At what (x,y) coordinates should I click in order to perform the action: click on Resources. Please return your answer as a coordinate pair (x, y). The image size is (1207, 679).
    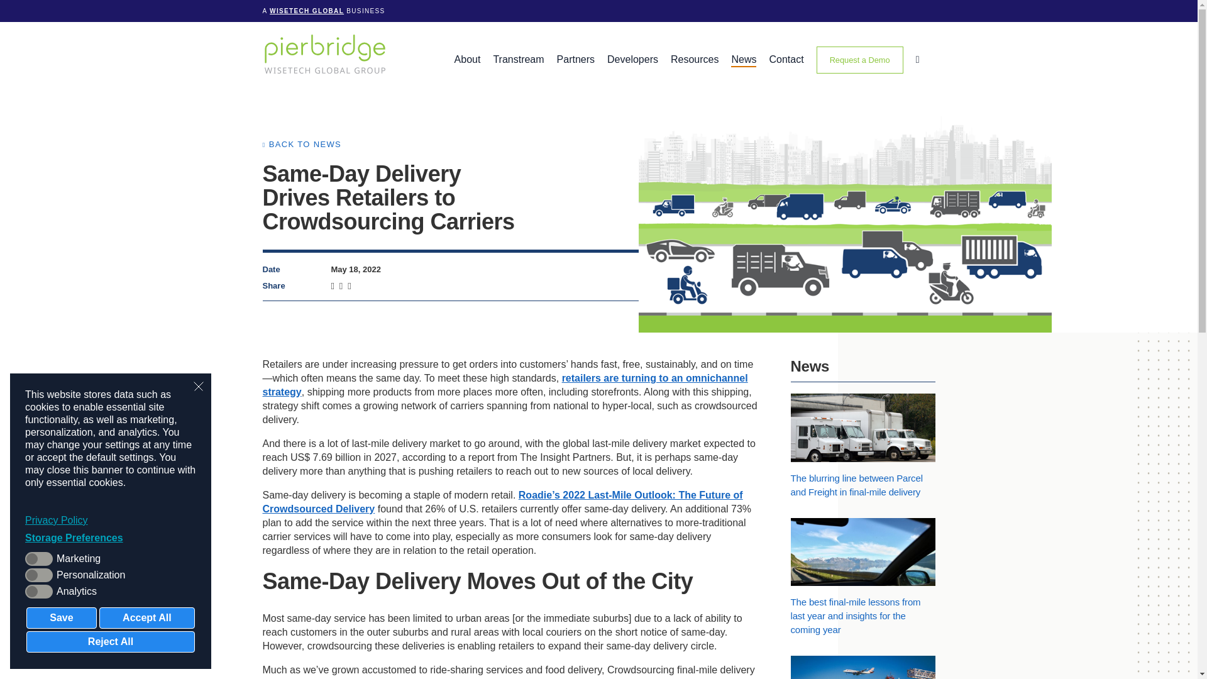
    Looking at the image, I should click on (694, 60).